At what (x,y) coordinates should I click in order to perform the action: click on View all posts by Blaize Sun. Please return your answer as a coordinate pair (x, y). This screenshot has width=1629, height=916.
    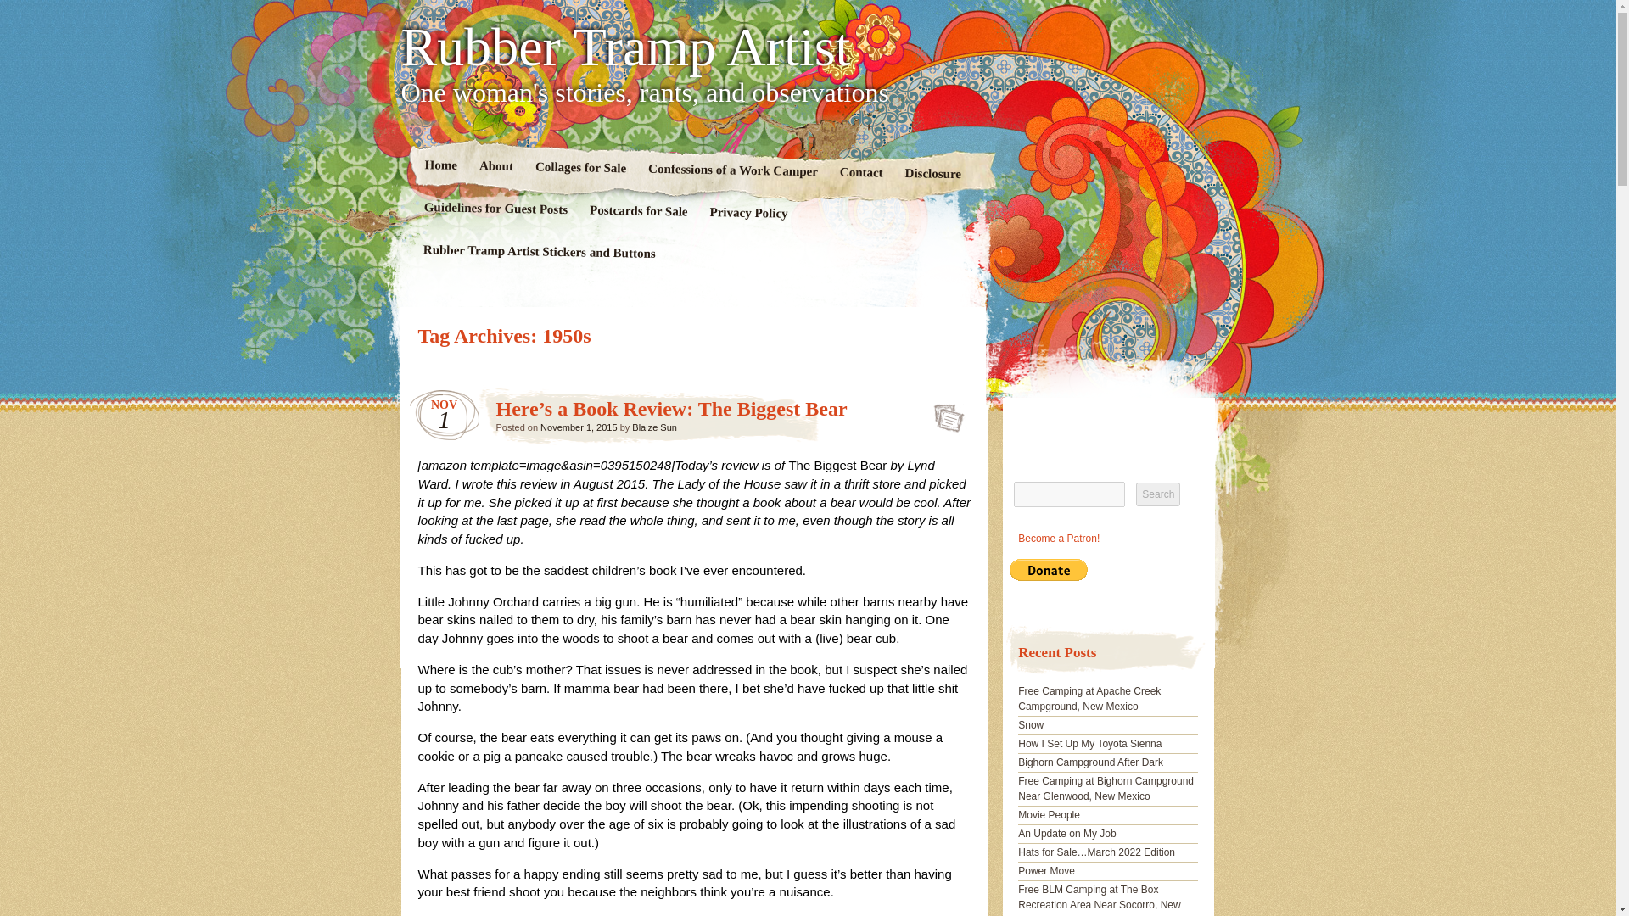
    Looking at the image, I should click on (654, 427).